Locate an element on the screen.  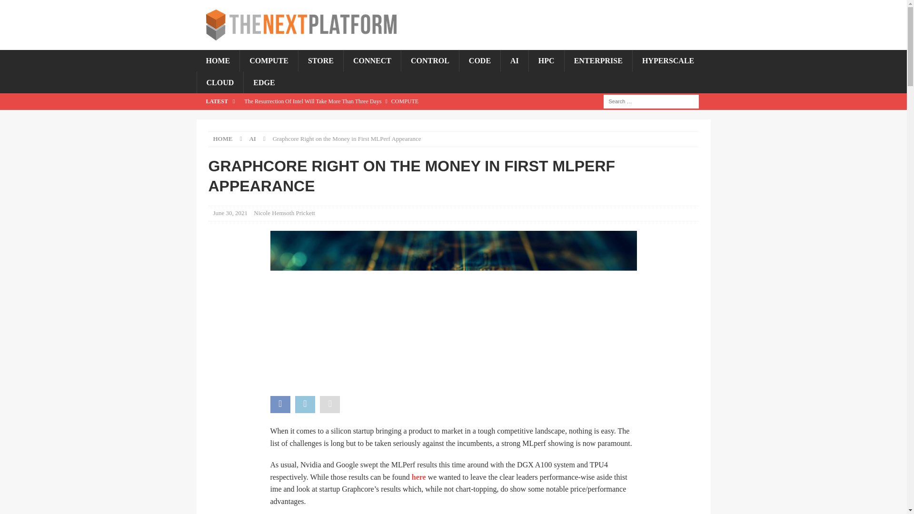
HOME is located at coordinates (218, 61).